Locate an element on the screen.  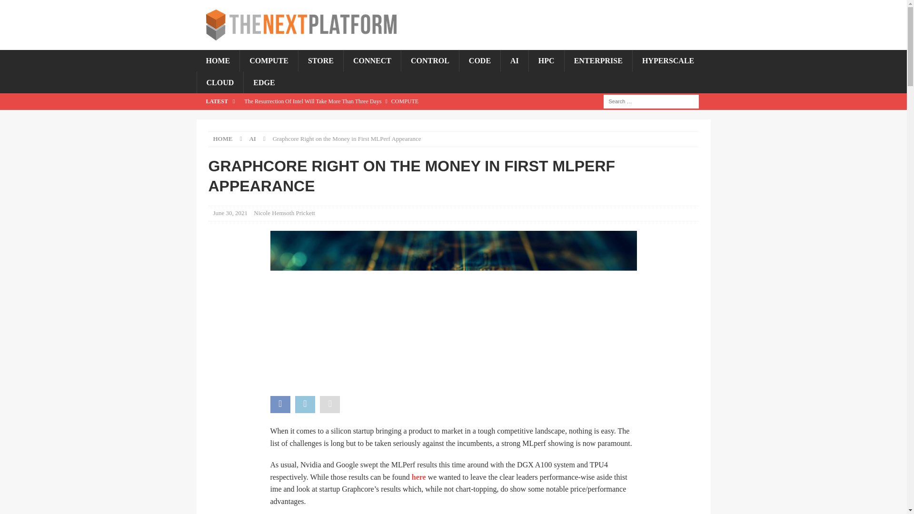
HOME is located at coordinates (218, 61).